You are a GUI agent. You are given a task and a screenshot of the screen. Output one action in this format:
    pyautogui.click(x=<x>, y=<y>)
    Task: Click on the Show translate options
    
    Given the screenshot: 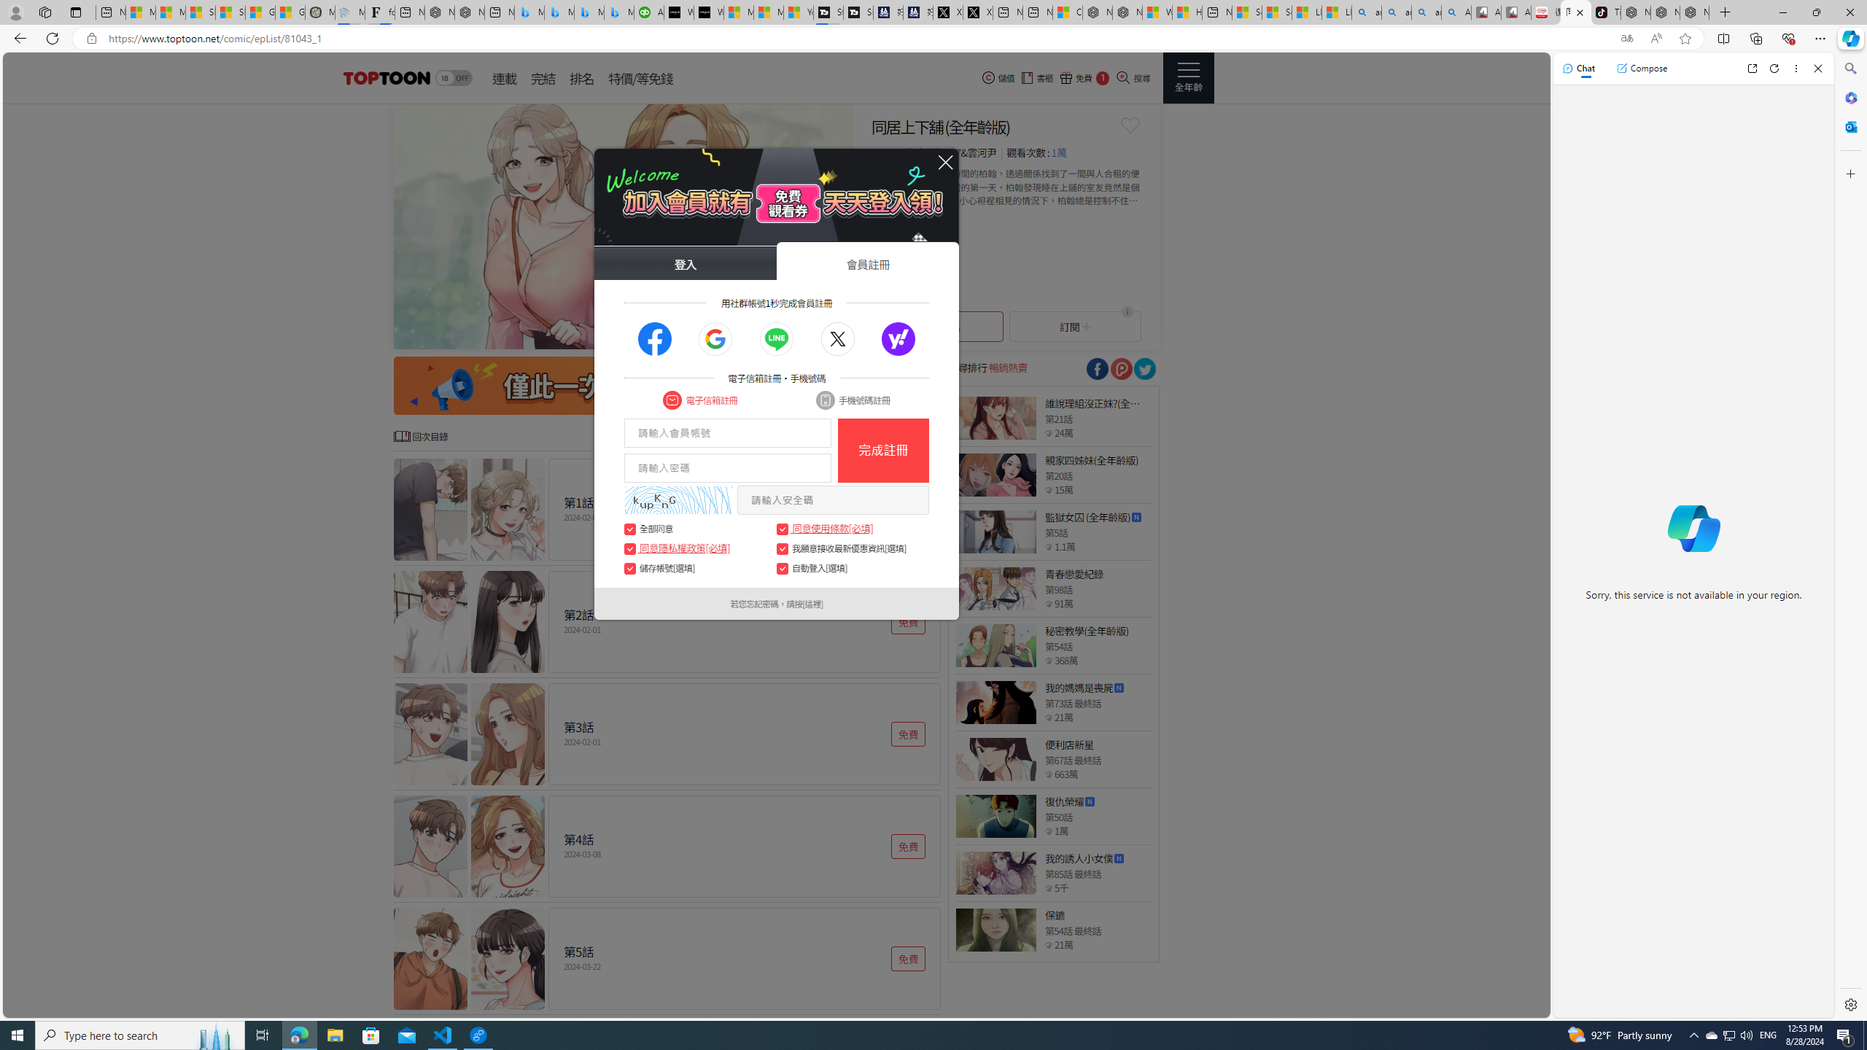 What is the action you would take?
    pyautogui.click(x=1626, y=39)
    